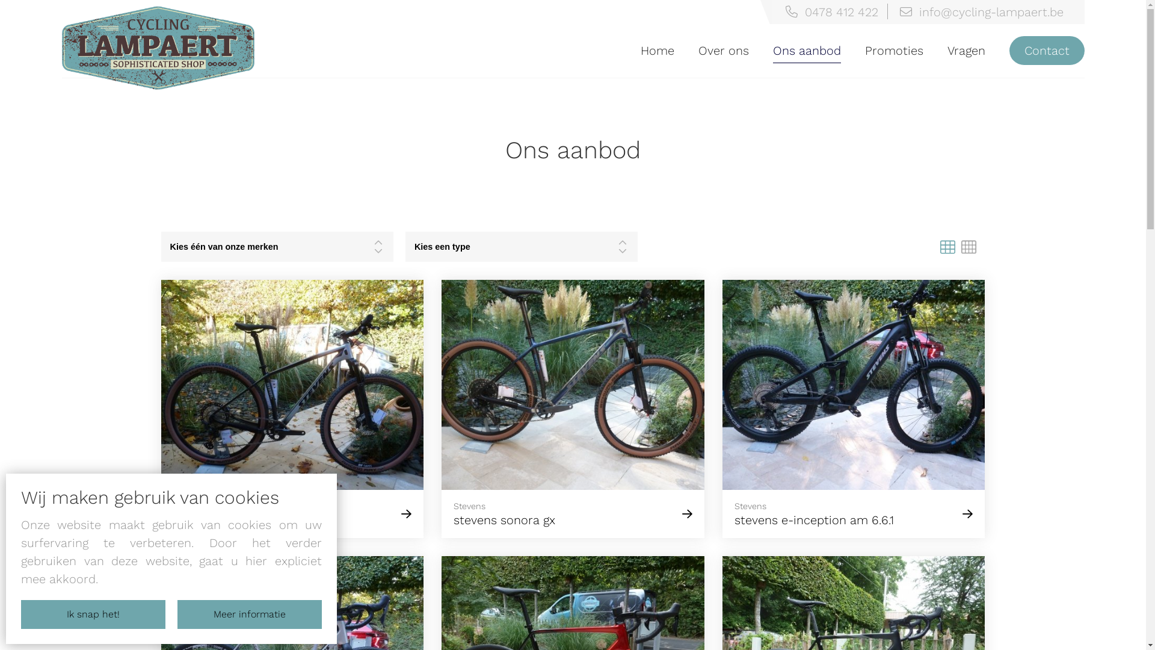 This screenshot has height=650, width=1155. I want to click on Home, so click(657, 51).